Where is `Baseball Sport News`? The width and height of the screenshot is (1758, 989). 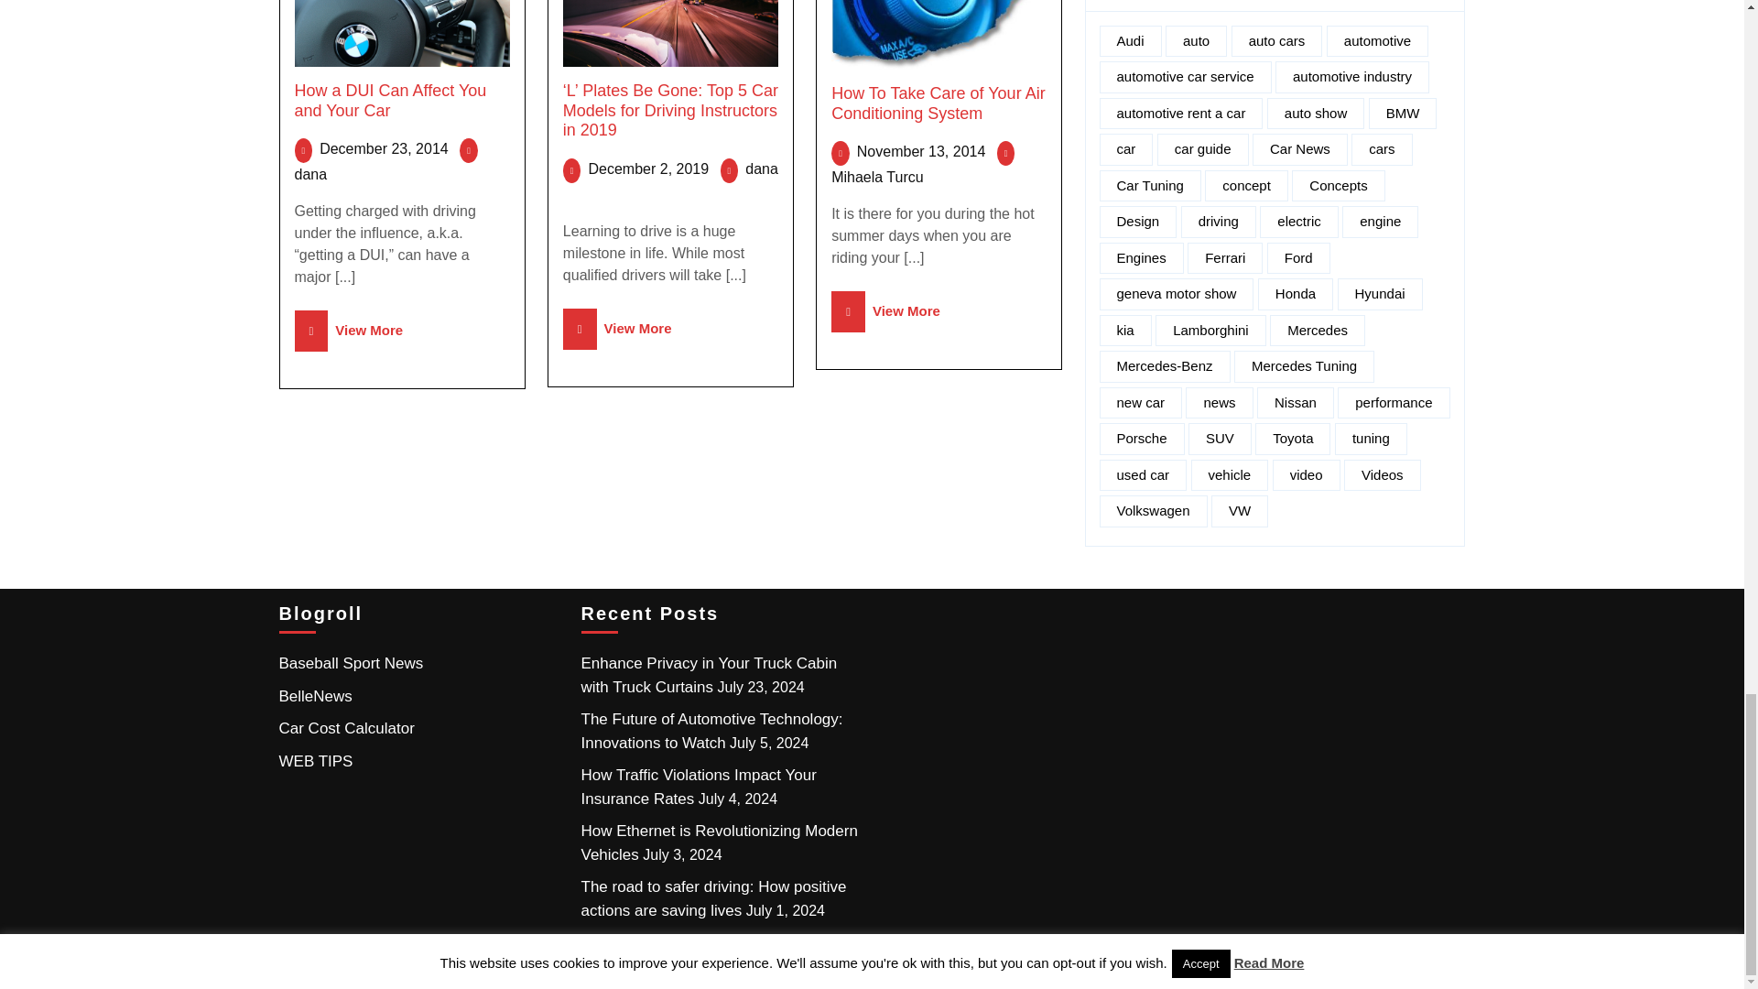 Baseball Sport News is located at coordinates (350, 663).